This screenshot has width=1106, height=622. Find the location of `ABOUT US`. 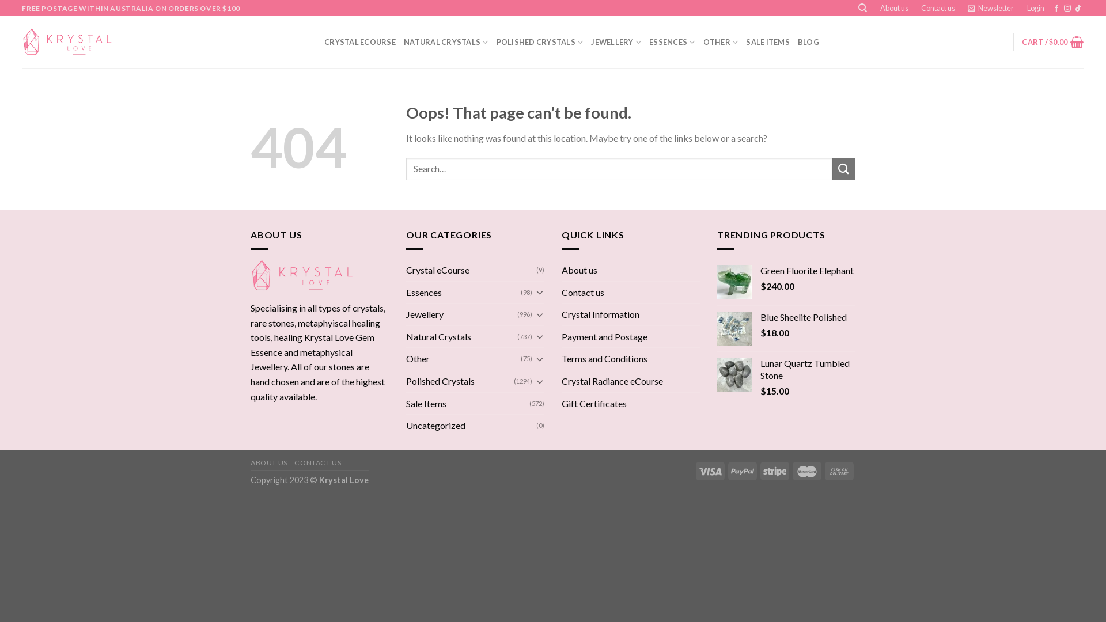

ABOUT US is located at coordinates (269, 463).